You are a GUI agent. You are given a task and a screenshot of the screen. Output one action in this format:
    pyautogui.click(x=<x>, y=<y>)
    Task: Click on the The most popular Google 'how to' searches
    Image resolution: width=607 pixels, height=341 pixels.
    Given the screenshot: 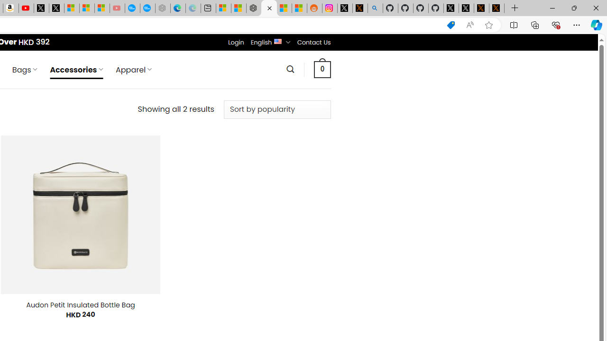 What is the action you would take?
    pyautogui.click(x=147, y=9)
    